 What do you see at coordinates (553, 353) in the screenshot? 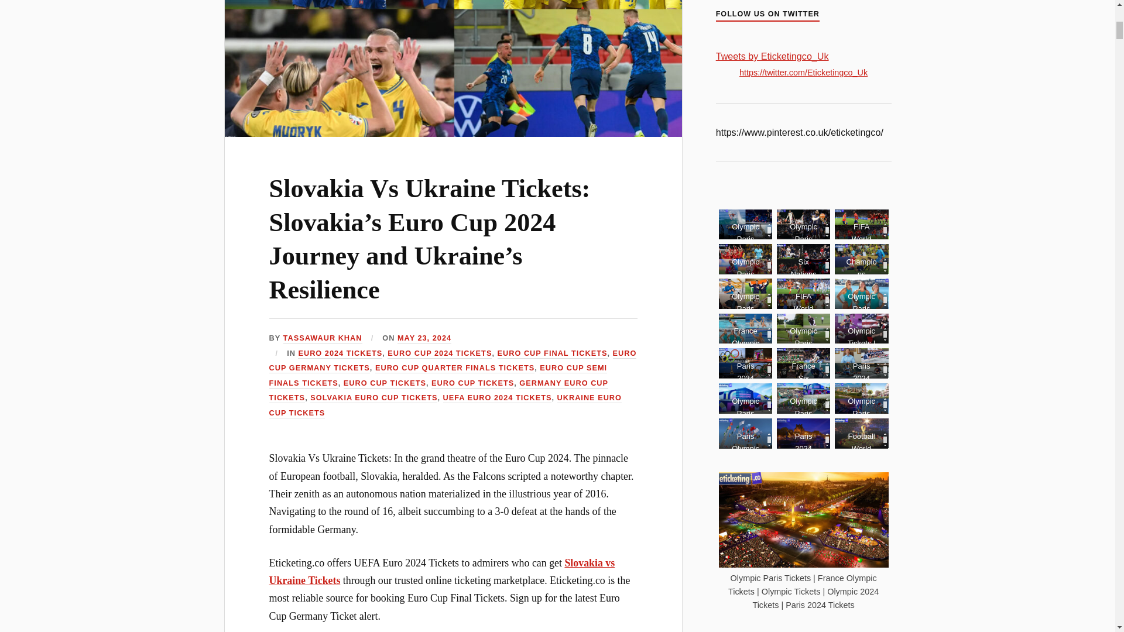
I see `EURO CUP FINAL TICKETS` at bounding box center [553, 353].